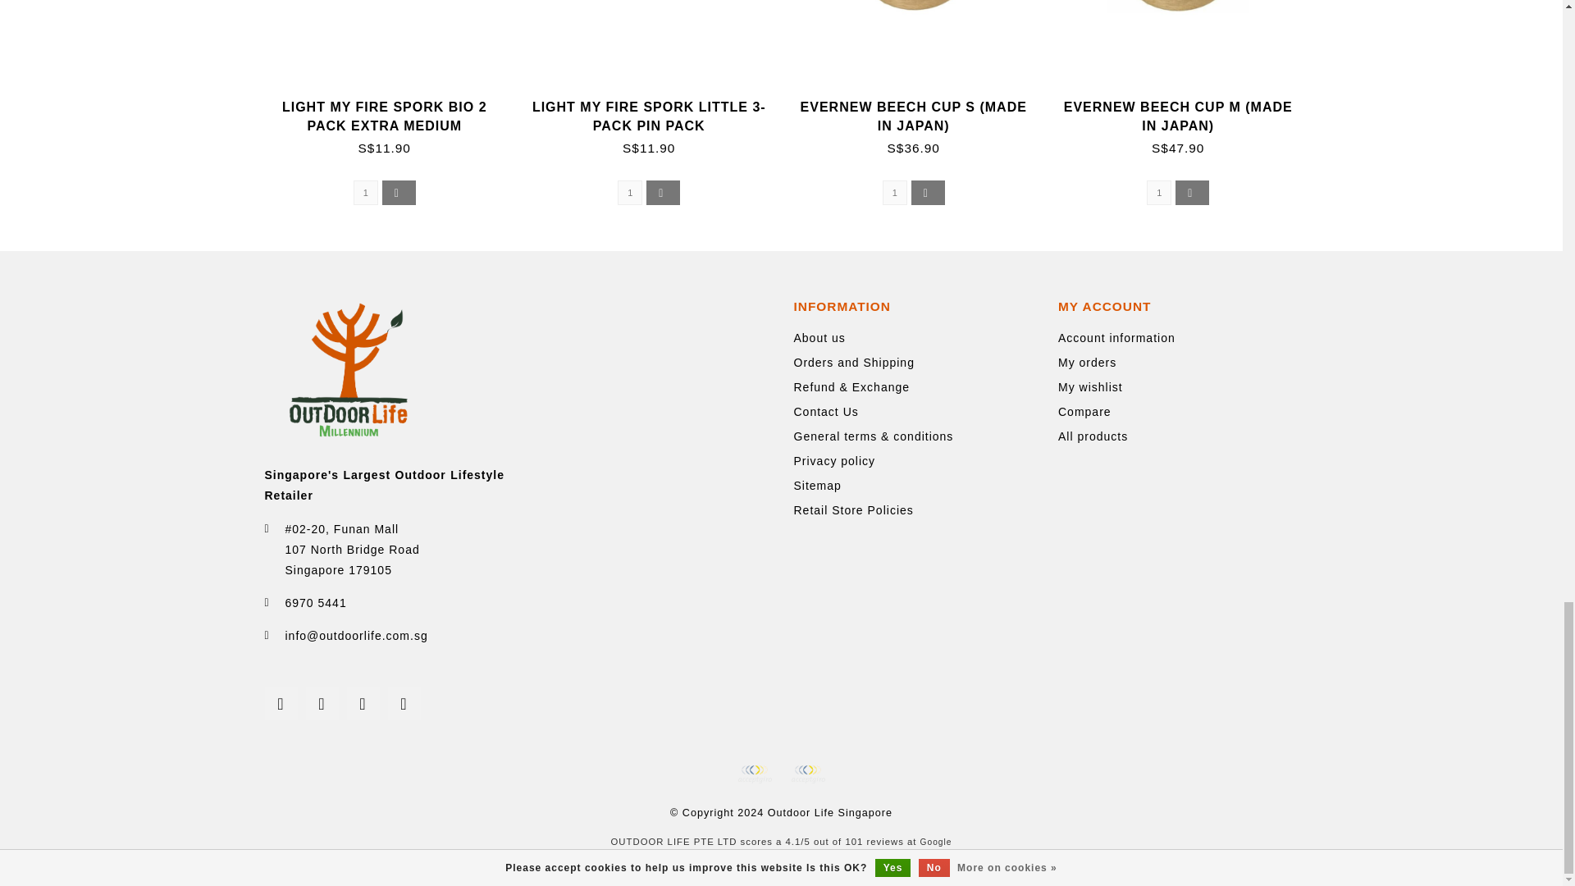 The height and width of the screenshot is (886, 1575). Describe the element at coordinates (365, 192) in the screenshot. I see `1` at that location.